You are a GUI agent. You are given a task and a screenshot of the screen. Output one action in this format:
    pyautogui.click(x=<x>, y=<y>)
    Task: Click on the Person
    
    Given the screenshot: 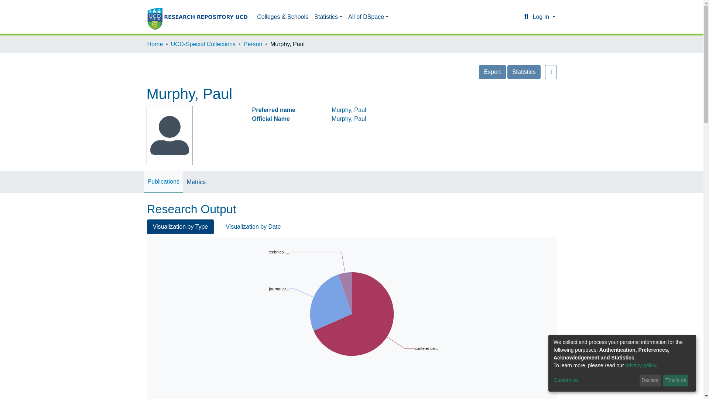 What is the action you would take?
    pyautogui.click(x=253, y=44)
    